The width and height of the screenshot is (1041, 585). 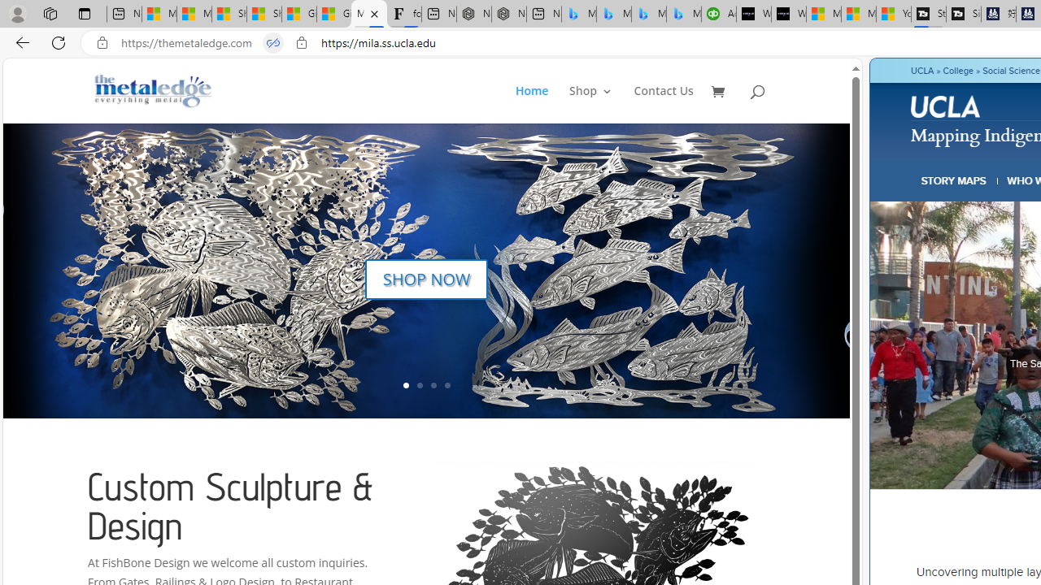 I want to click on Mapping Indigenous LA, so click(x=368, y=15).